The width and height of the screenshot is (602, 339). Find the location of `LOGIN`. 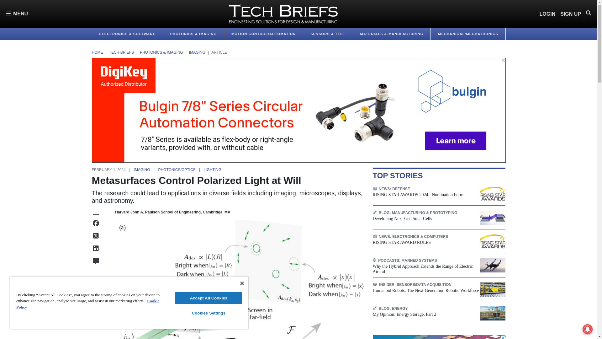

LOGIN is located at coordinates (547, 13).